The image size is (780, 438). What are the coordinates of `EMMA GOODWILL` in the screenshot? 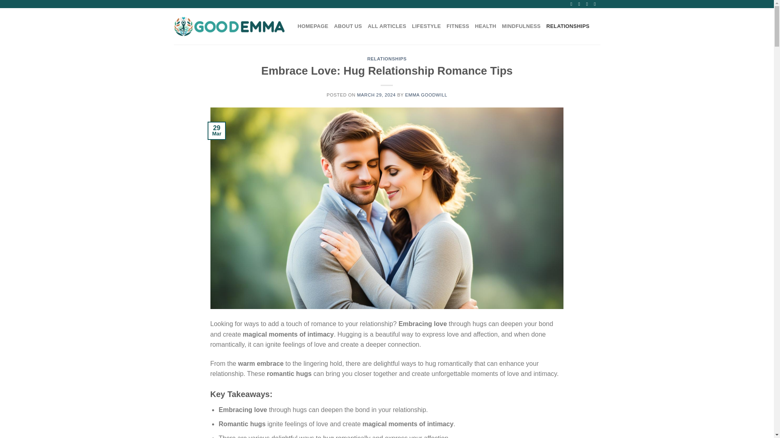 It's located at (426, 94).